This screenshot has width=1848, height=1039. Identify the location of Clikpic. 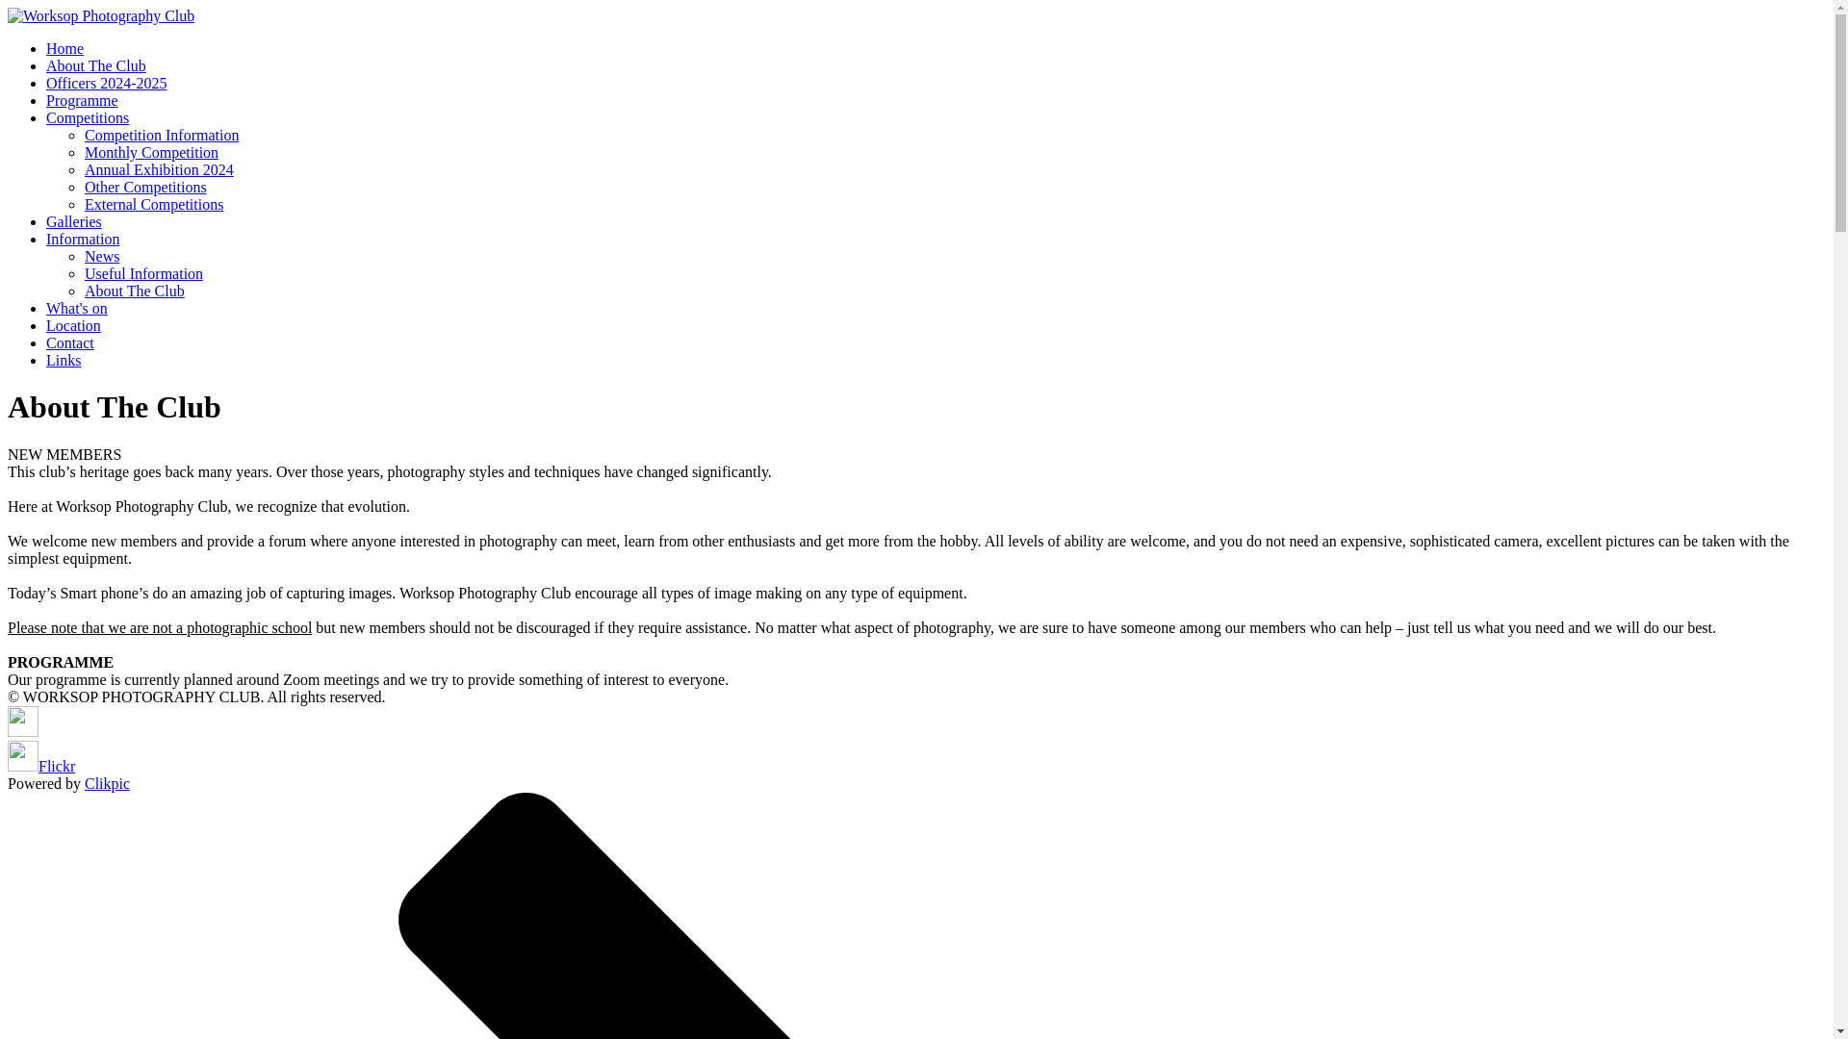
(107, 783).